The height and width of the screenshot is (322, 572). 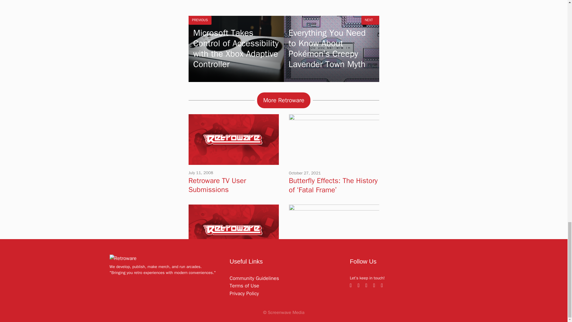 What do you see at coordinates (301, 263) in the screenshot?
I see `12:30 pm` at bounding box center [301, 263].